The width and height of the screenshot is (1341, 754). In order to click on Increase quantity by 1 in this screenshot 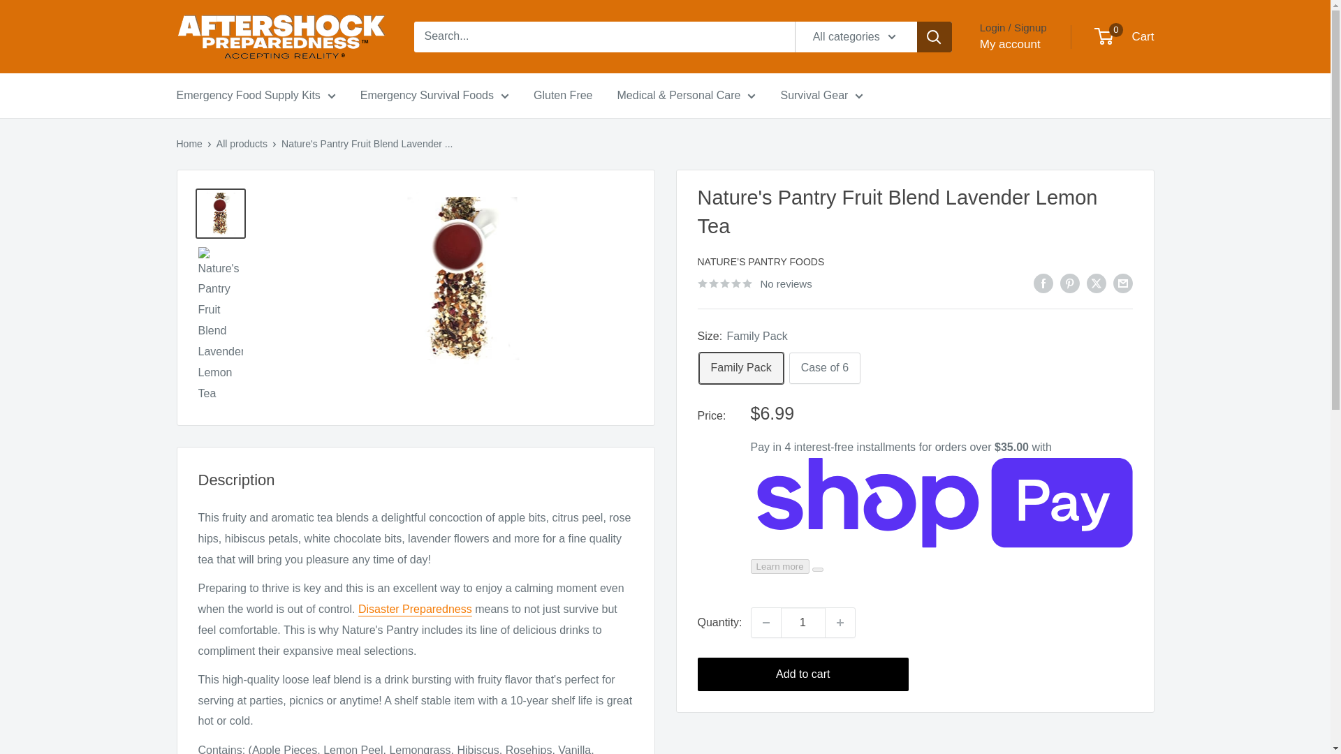, I will do `click(840, 622)`.